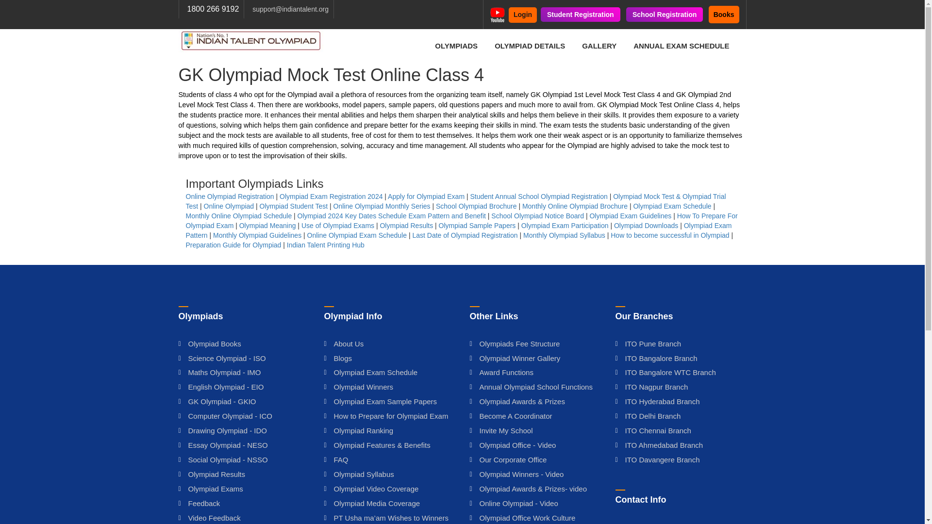 This screenshot has height=524, width=932. I want to click on Books, so click(723, 14).